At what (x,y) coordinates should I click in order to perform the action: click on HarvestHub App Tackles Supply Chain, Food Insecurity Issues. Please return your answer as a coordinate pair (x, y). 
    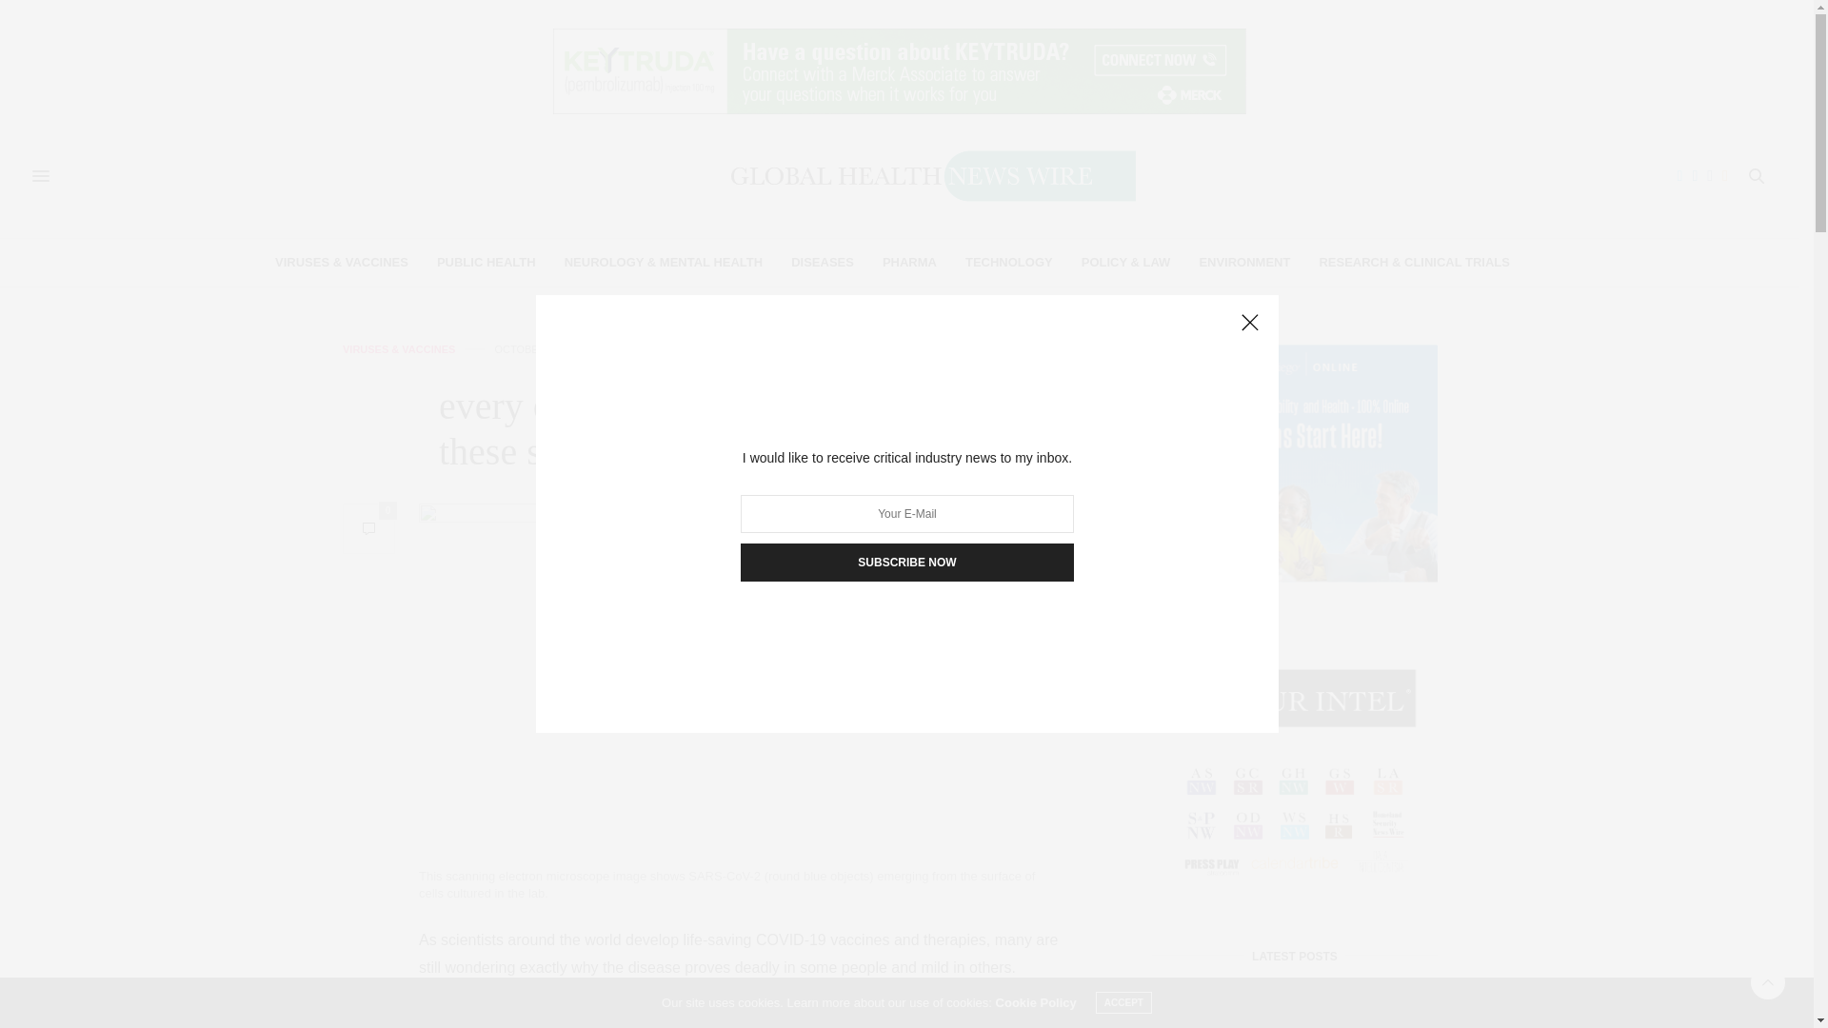
    Looking at the image, I should click on (1194, 1011).